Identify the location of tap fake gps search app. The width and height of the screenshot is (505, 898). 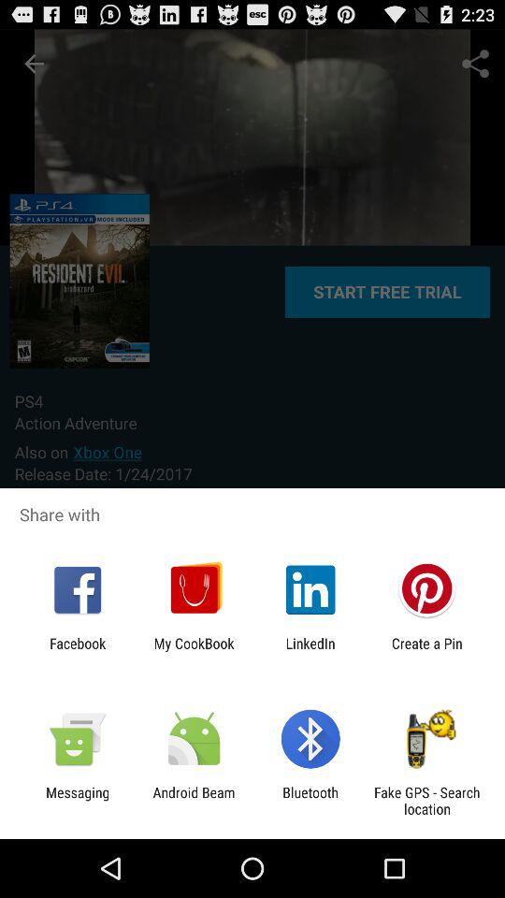
(426, 801).